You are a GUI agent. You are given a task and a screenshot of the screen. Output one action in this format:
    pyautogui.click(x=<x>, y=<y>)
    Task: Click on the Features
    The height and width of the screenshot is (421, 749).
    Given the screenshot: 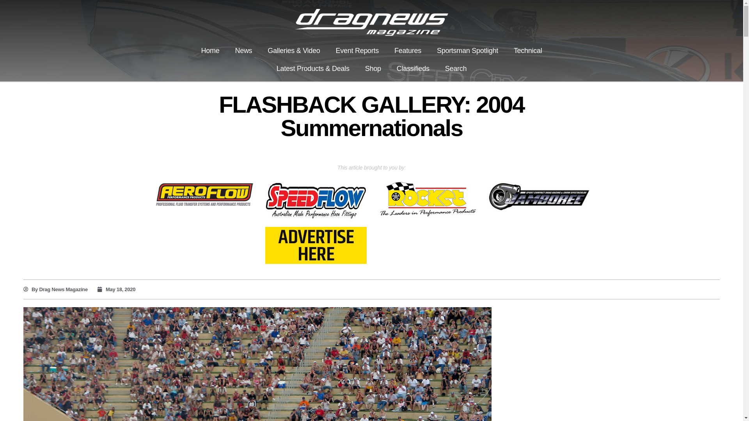 What is the action you would take?
    pyautogui.click(x=408, y=51)
    